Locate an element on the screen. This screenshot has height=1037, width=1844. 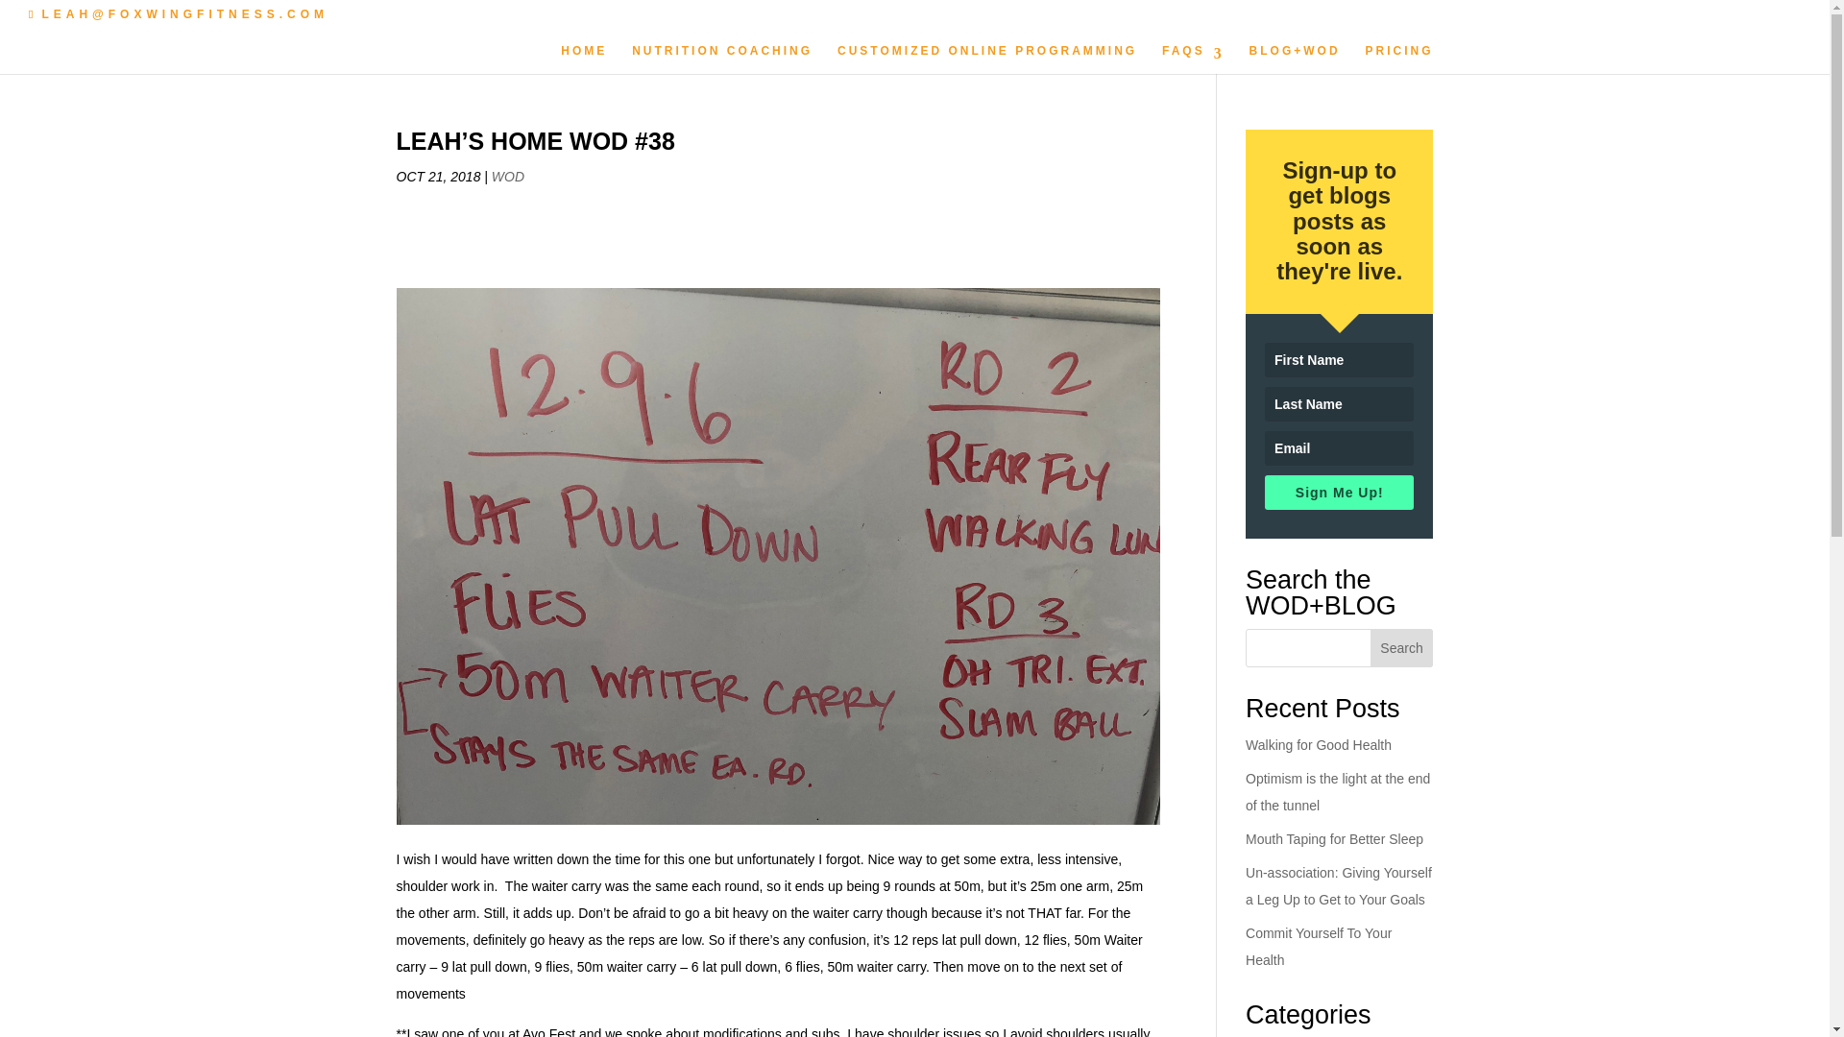
NUTRITION COACHING is located at coordinates (722, 58).